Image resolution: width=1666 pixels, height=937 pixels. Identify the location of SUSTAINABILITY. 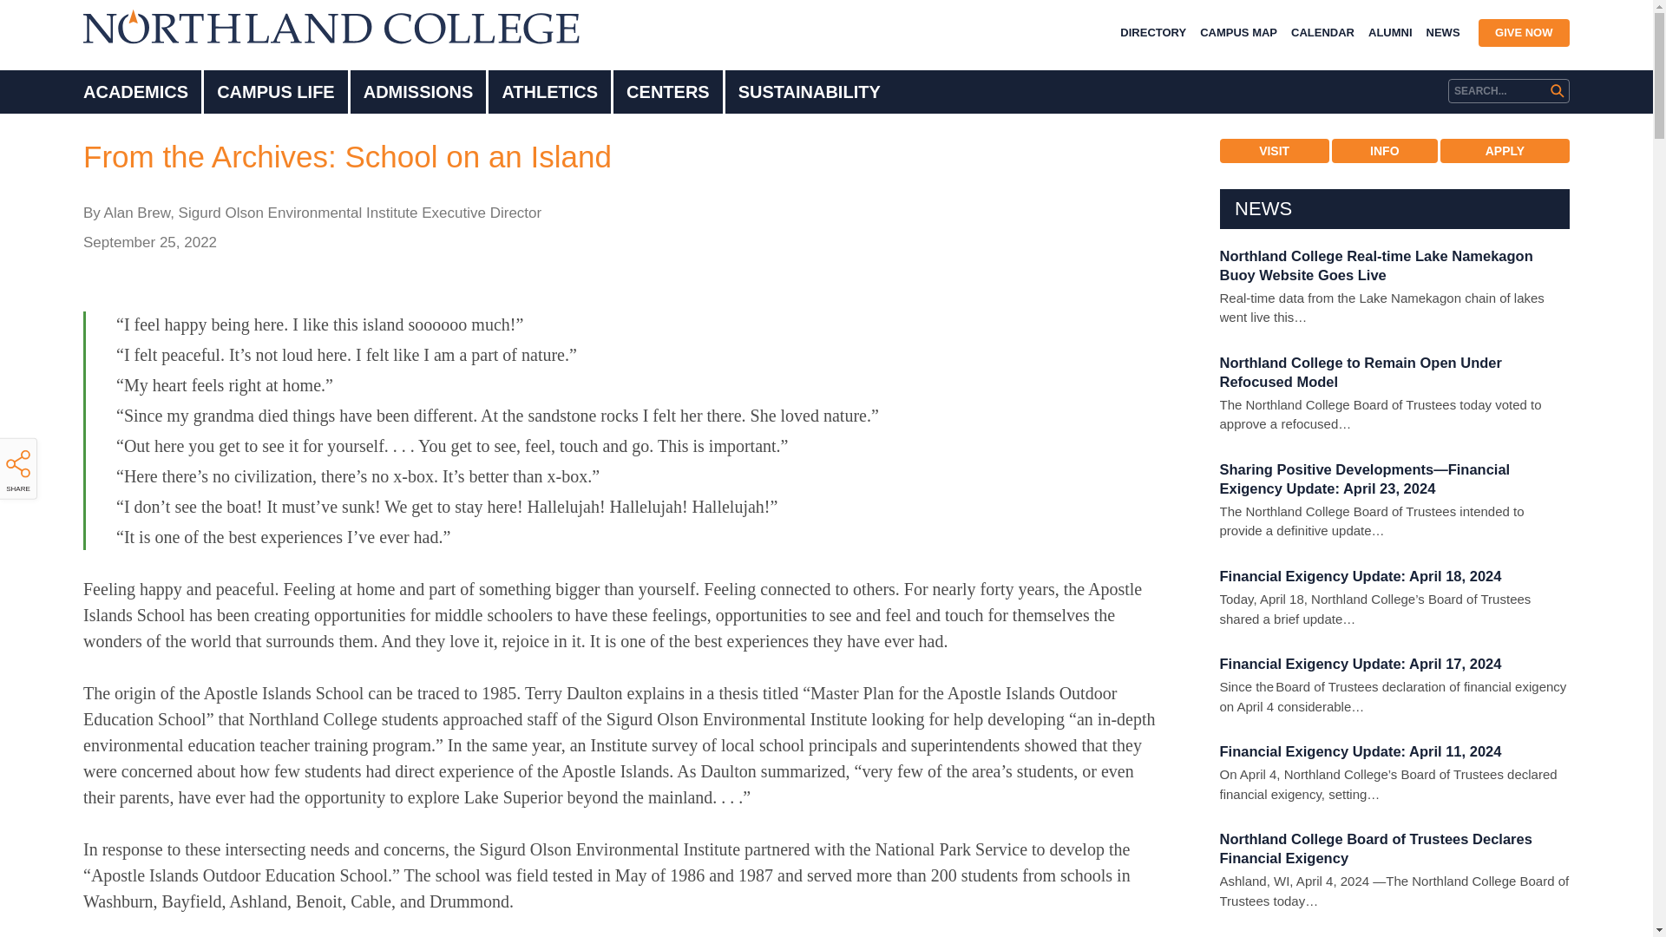
(809, 92).